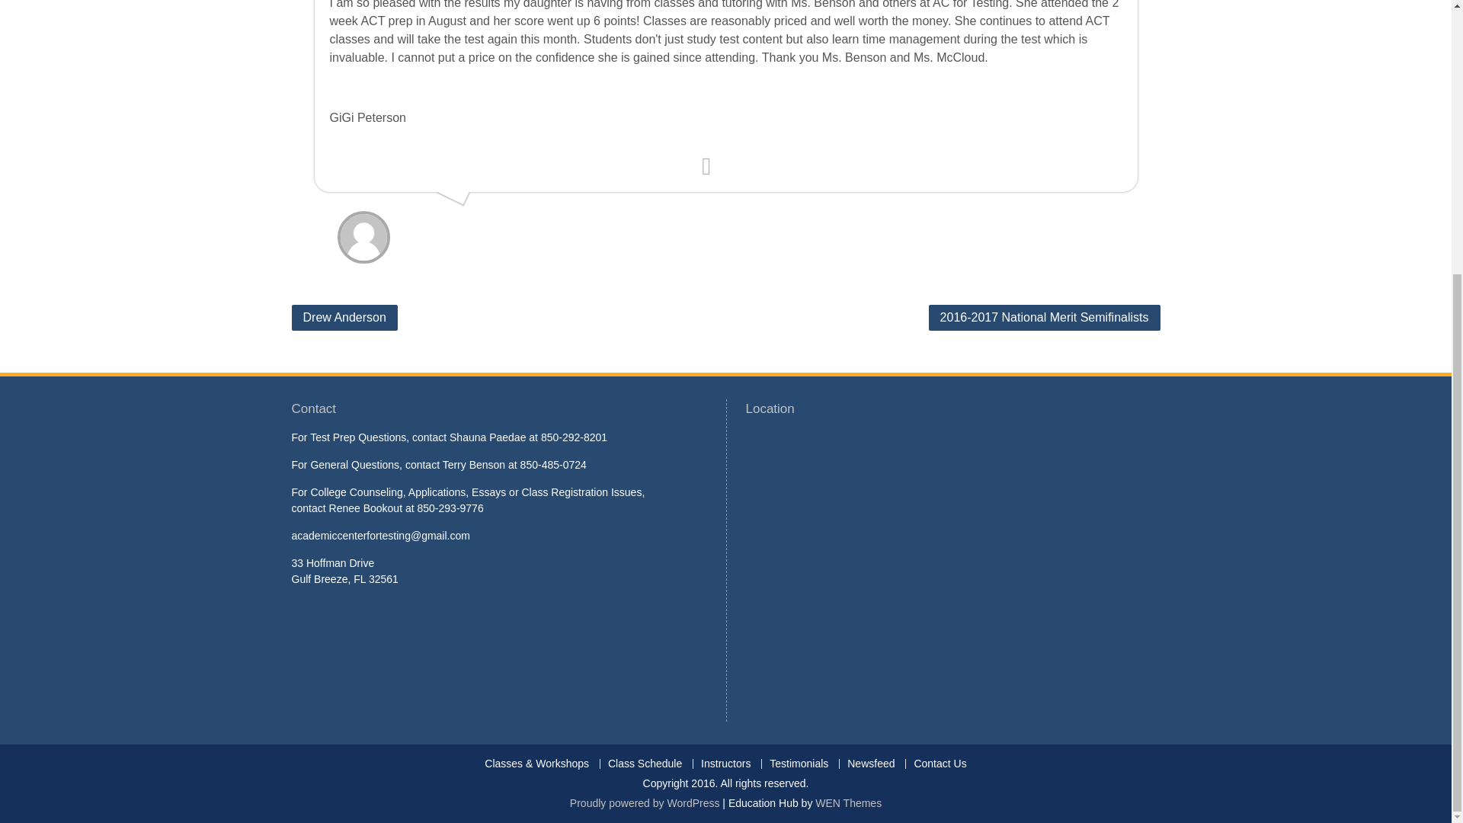 This screenshot has width=1463, height=823. Describe the element at coordinates (848, 803) in the screenshot. I see `WEN Themes` at that location.